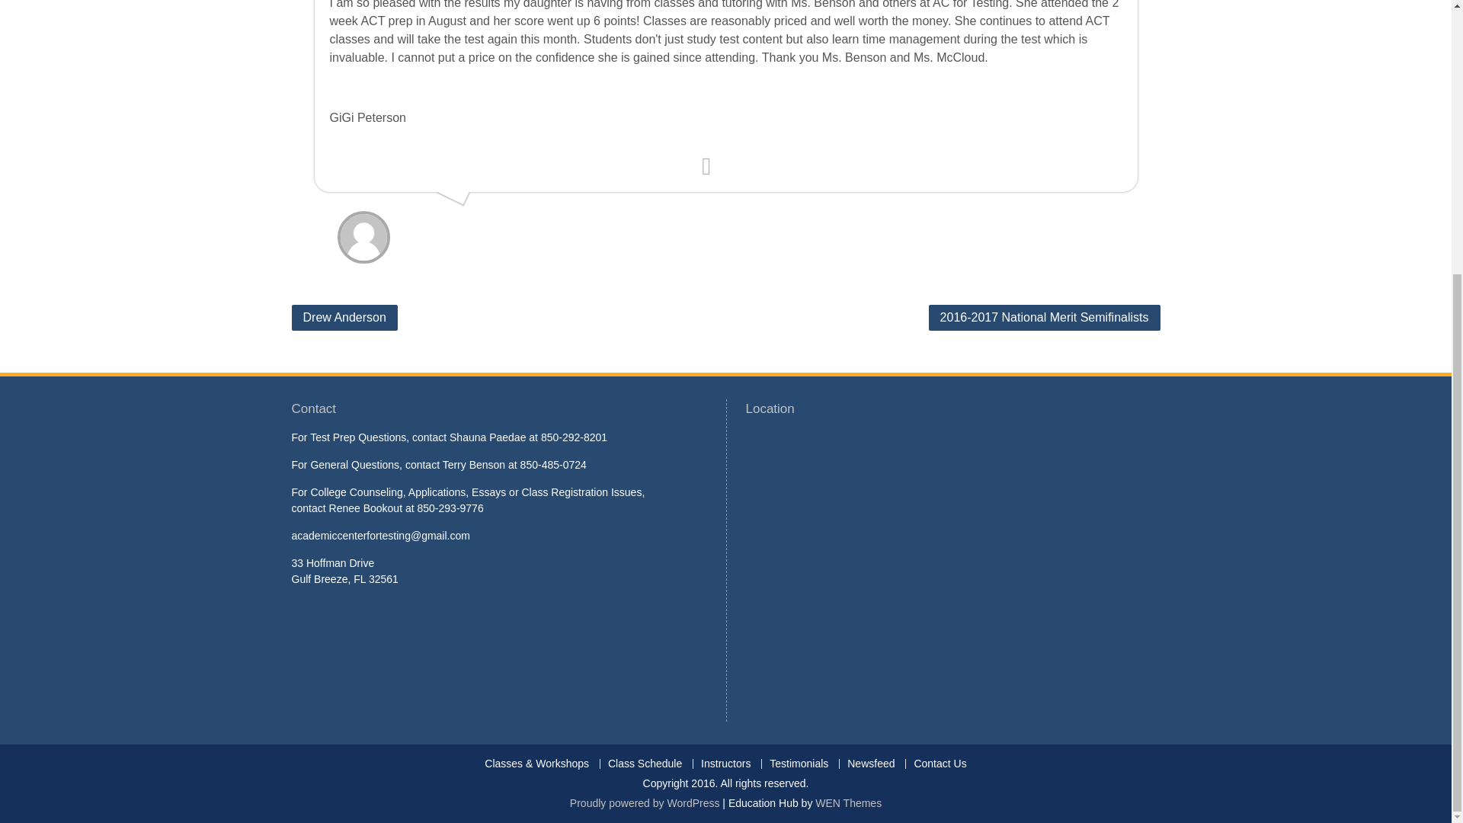 This screenshot has width=1463, height=823. Describe the element at coordinates (848, 803) in the screenshot. I see `WEN Themes` at that location.